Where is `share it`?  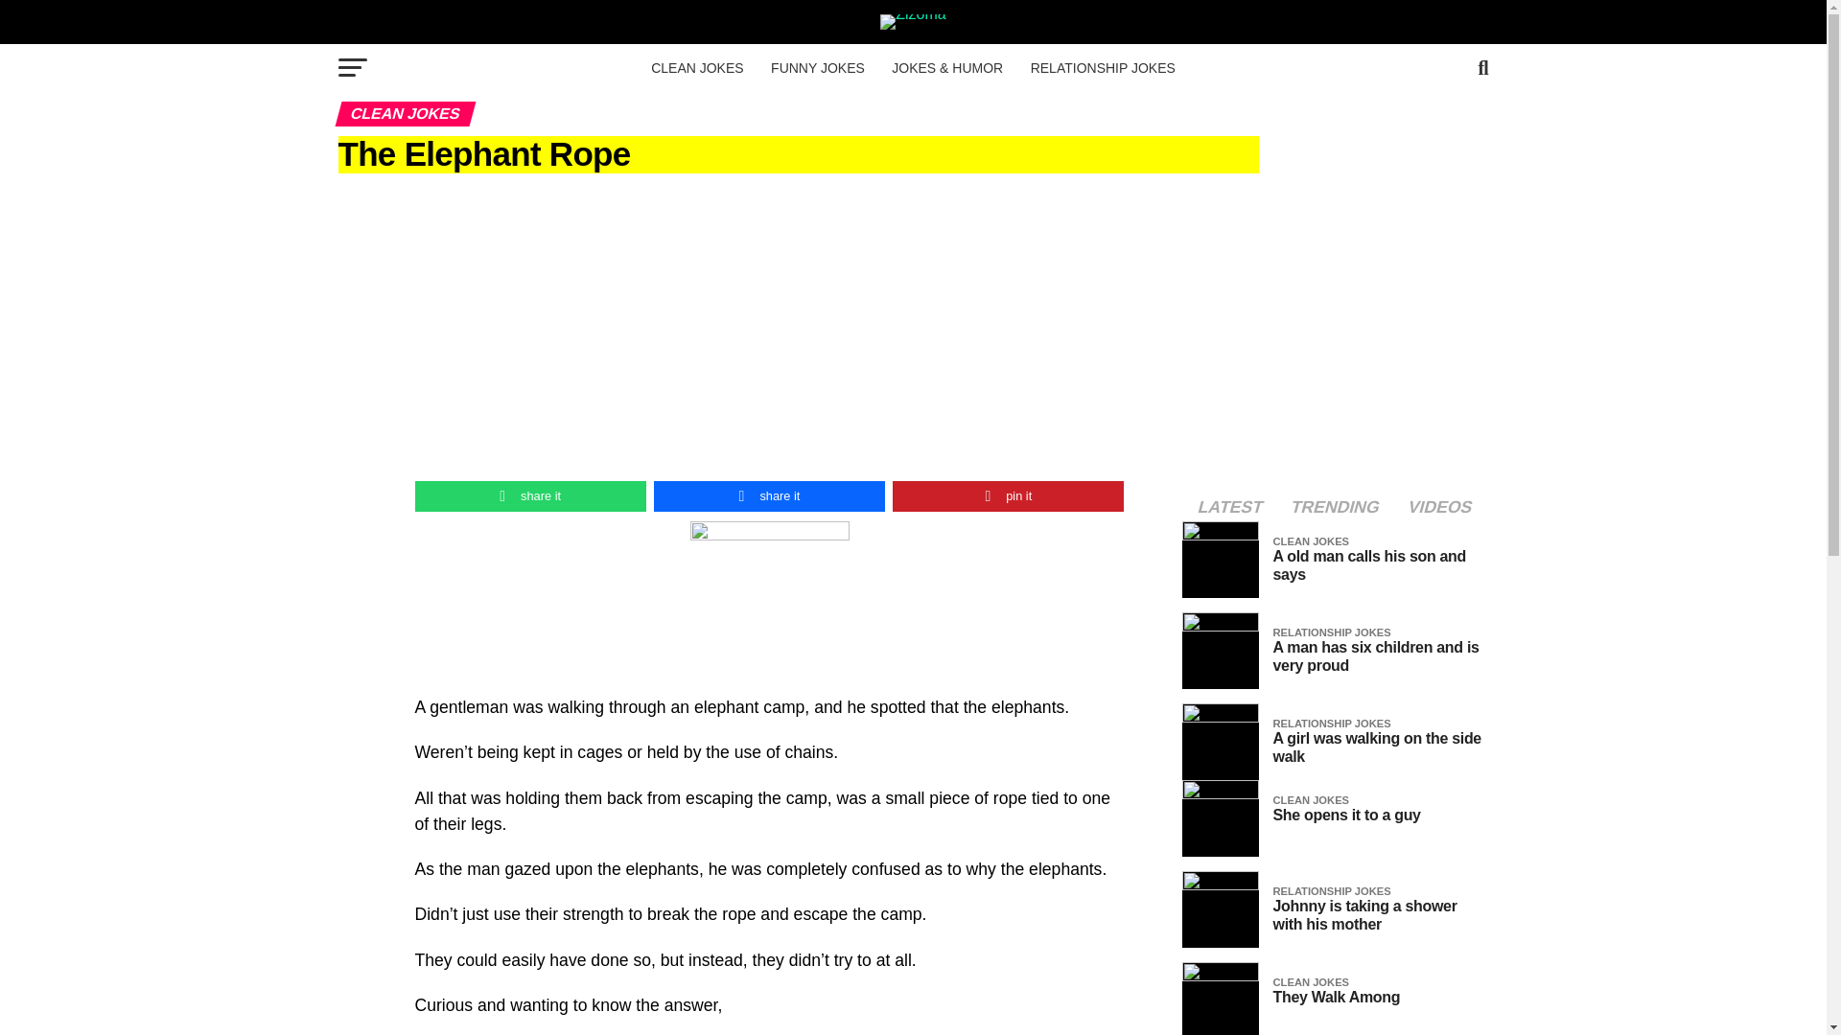 share it is located at coordinates (769, 496).